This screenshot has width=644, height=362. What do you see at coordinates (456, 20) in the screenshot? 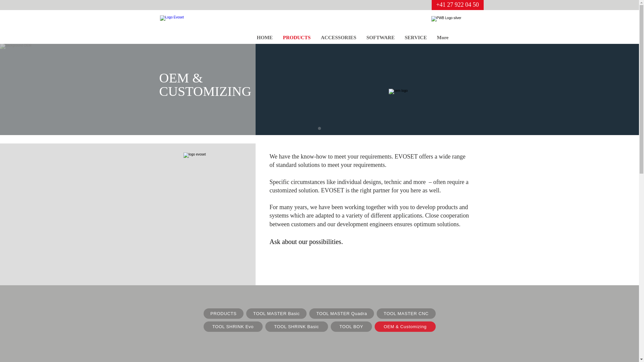
I see `PWB Logo silver` at bounding box center [456, 20].